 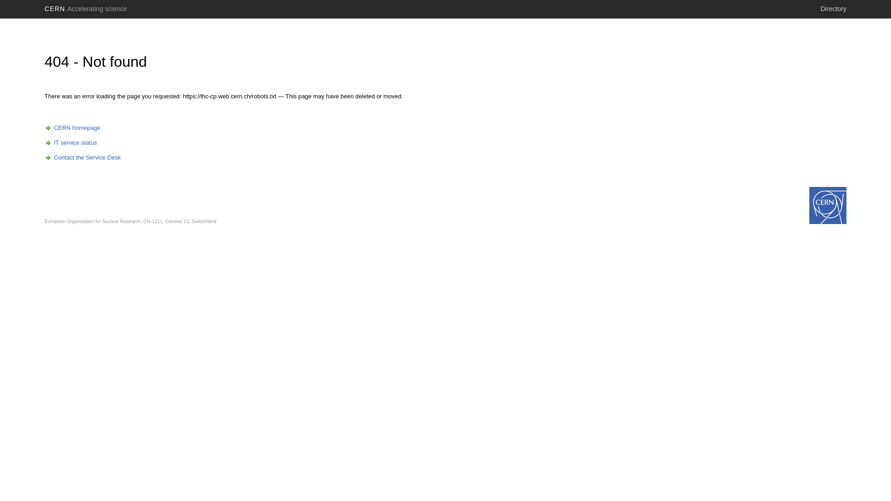 I want to click on IT service status, so click(x=71, y=143).